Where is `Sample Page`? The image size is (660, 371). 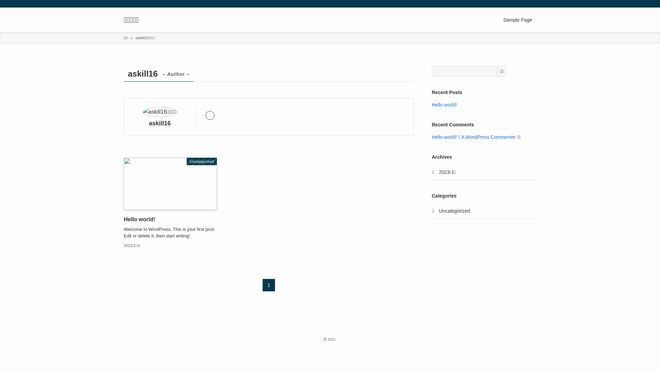
Sample Page is located at coordinates (518, 20).